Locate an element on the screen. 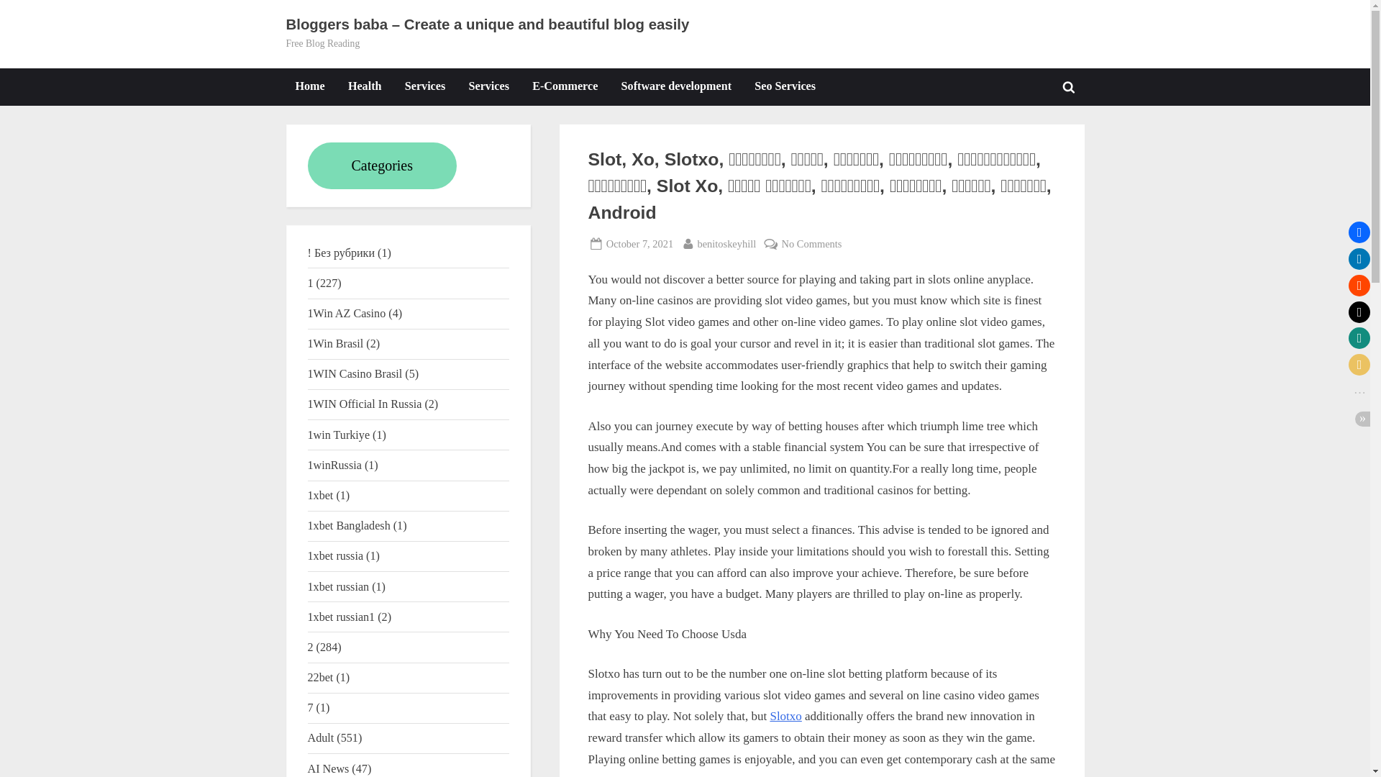  Health is located at coordinates (364, 86).